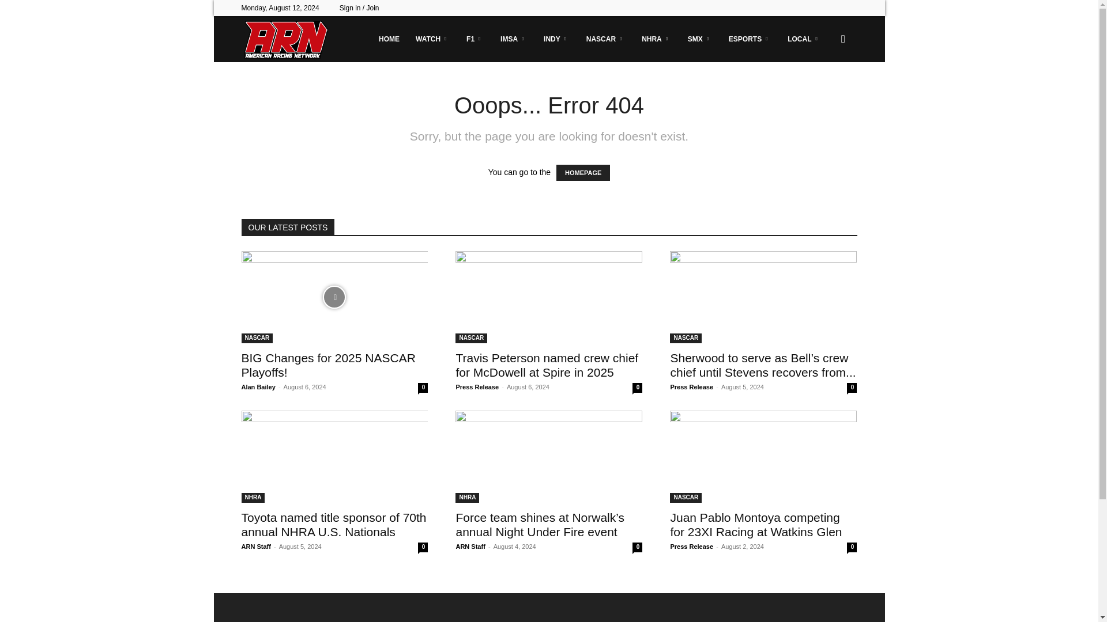  Describe the element at coordinates (285, 39) in the screenshot. I see `ARN` at that location.